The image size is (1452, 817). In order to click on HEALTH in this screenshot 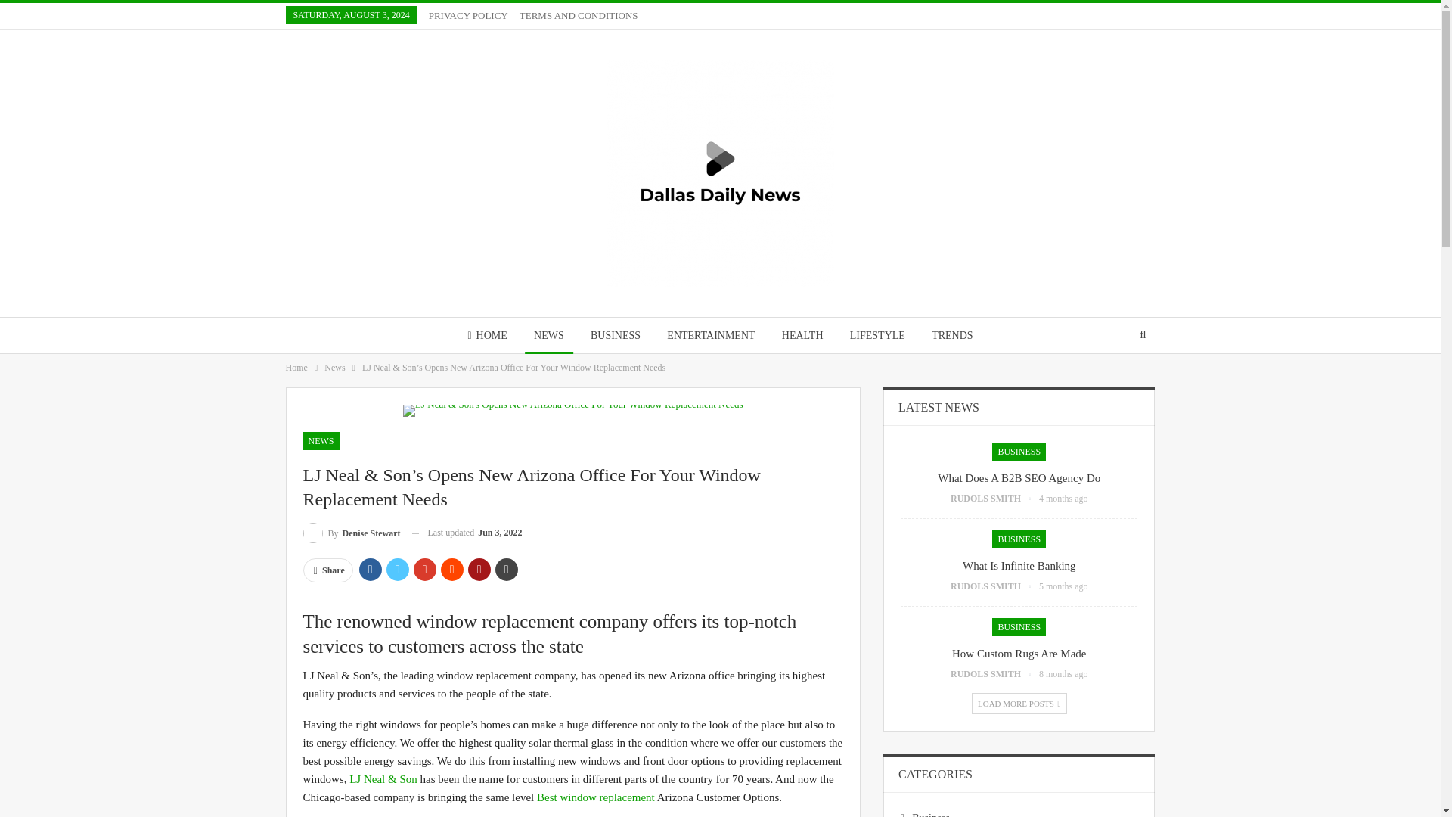, I will do `click(802, 335)`.